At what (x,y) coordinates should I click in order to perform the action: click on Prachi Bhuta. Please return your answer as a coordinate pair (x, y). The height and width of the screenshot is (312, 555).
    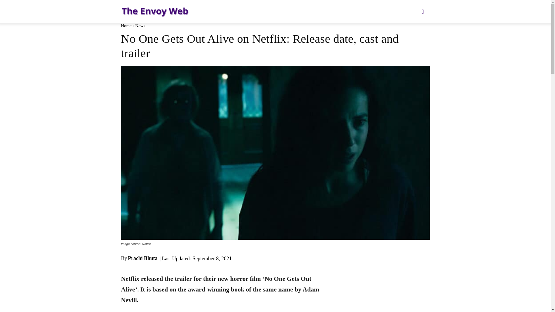
    Looking at the image, I should click on (143, 258).